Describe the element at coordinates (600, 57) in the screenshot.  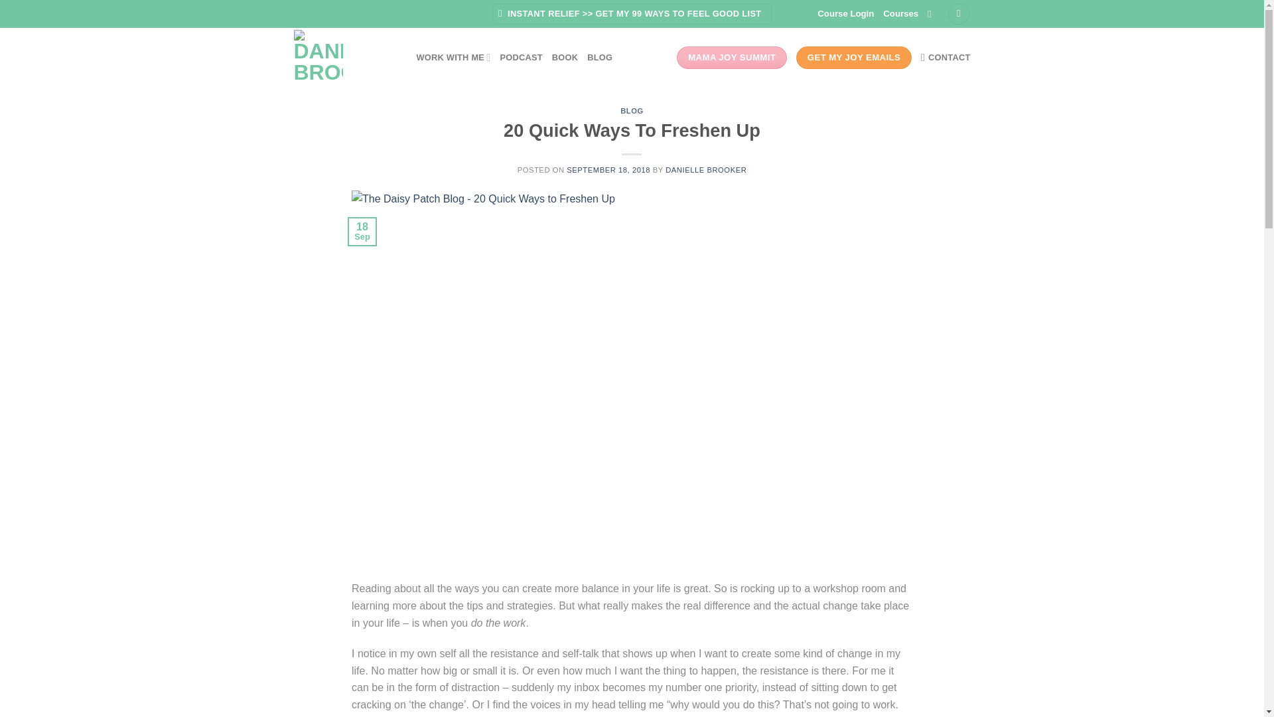
I see `BLOG` at that location.